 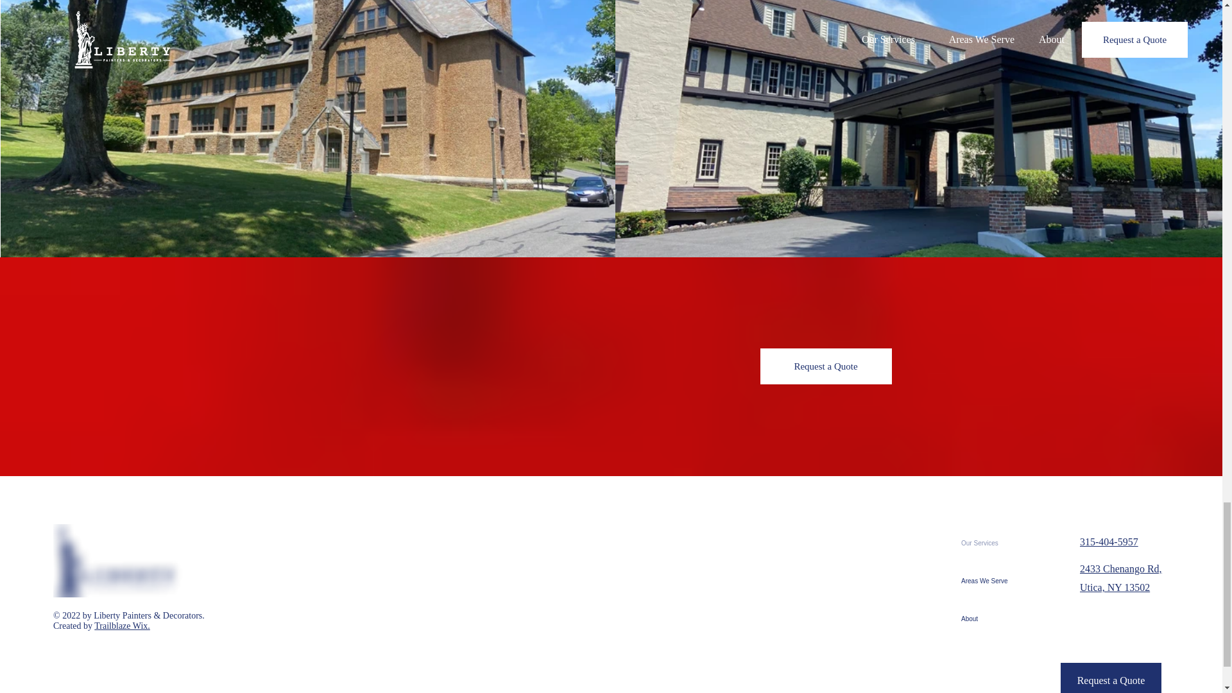 What do you see at coordinates (984, 581) in the screenshot?
I see `Areas We Serve` at bounding box center [984, 581].